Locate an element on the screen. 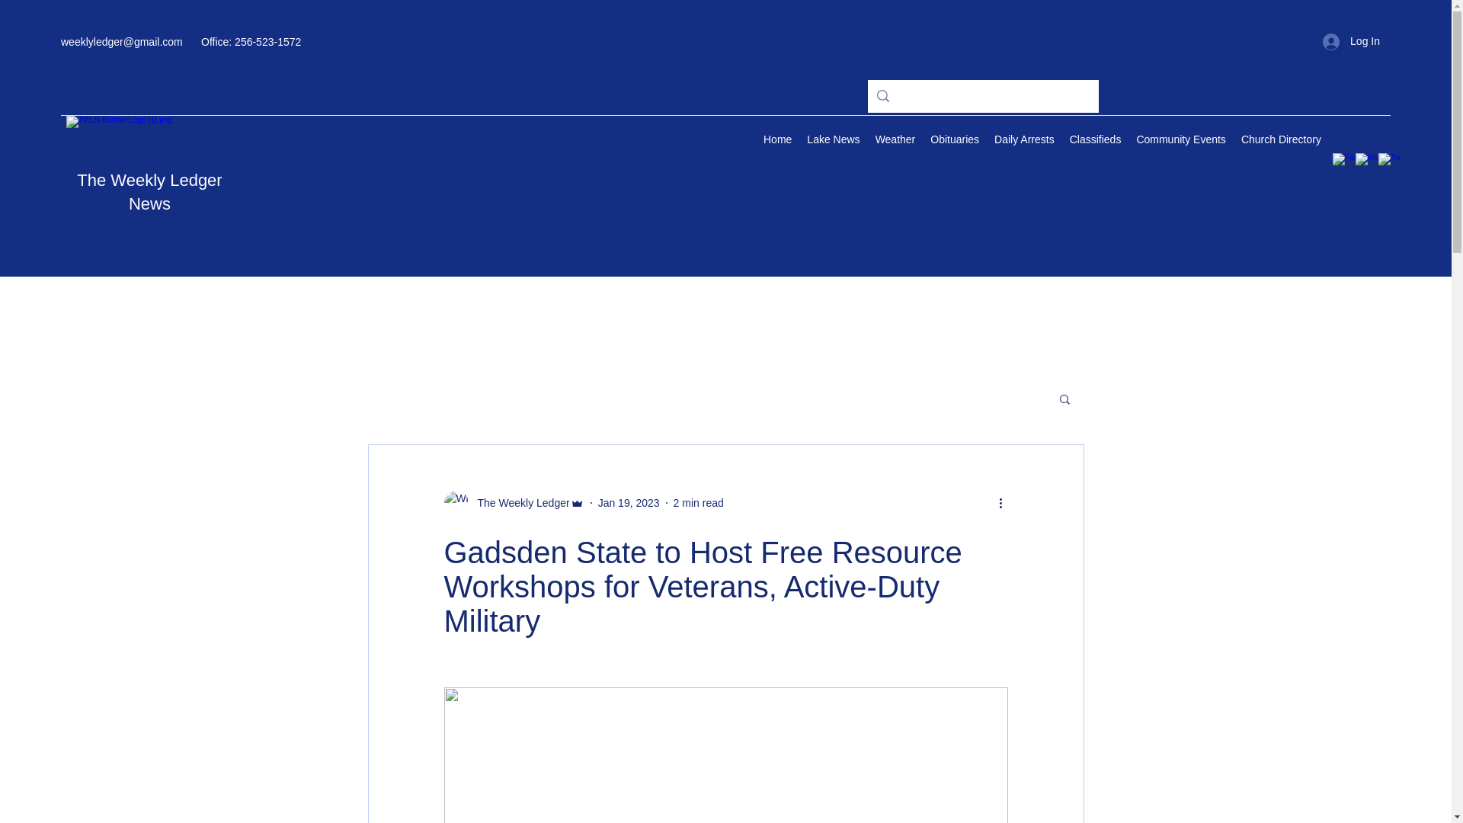 This screenshot has width=1463, height=823. Home is located at coordinates (777, 141).